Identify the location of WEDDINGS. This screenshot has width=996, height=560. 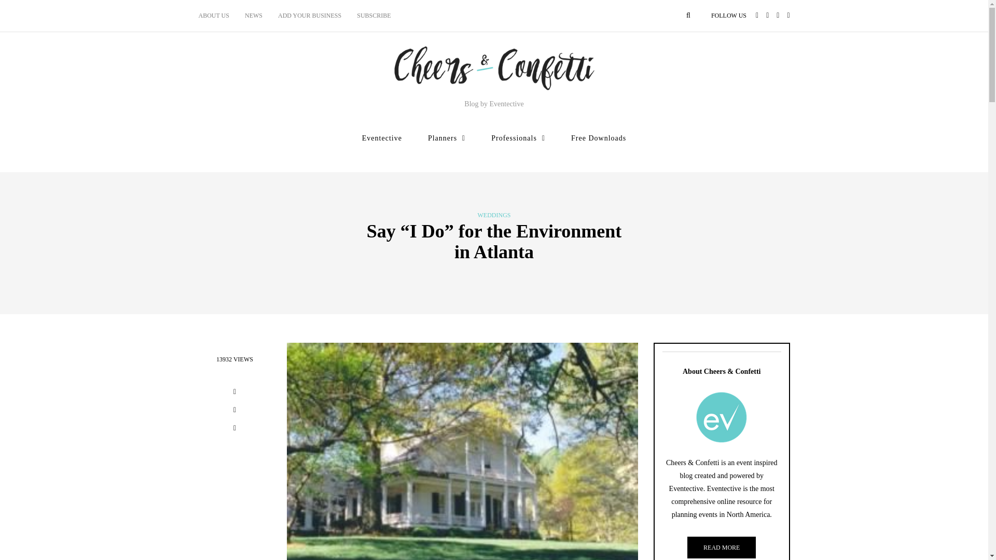
(493, 215).